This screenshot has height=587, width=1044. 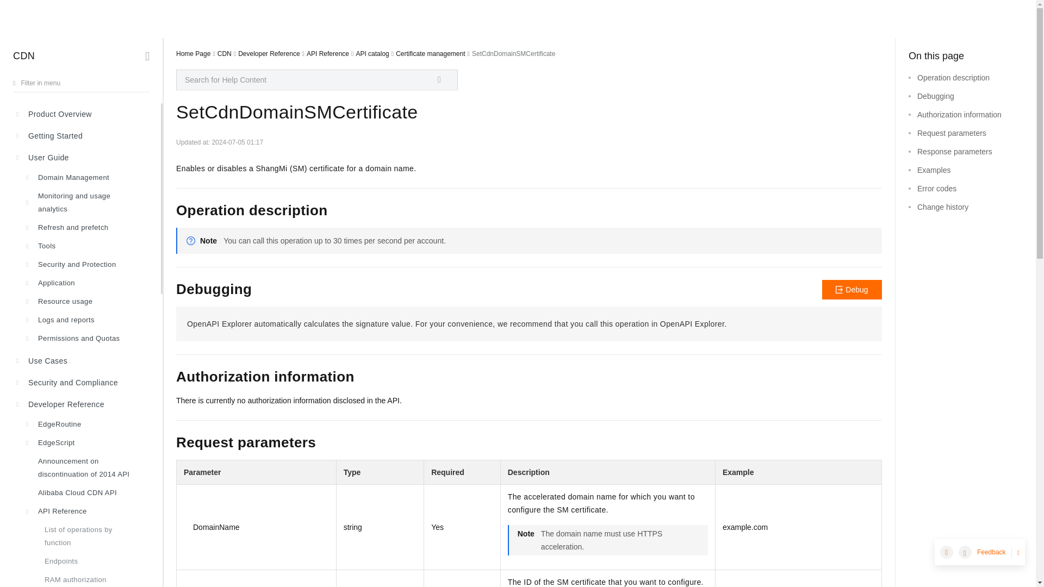 What do you see at coordinates (84, 424) in the screenshot?
I see `EdgeRoutine` at bounding box center [84, 424].